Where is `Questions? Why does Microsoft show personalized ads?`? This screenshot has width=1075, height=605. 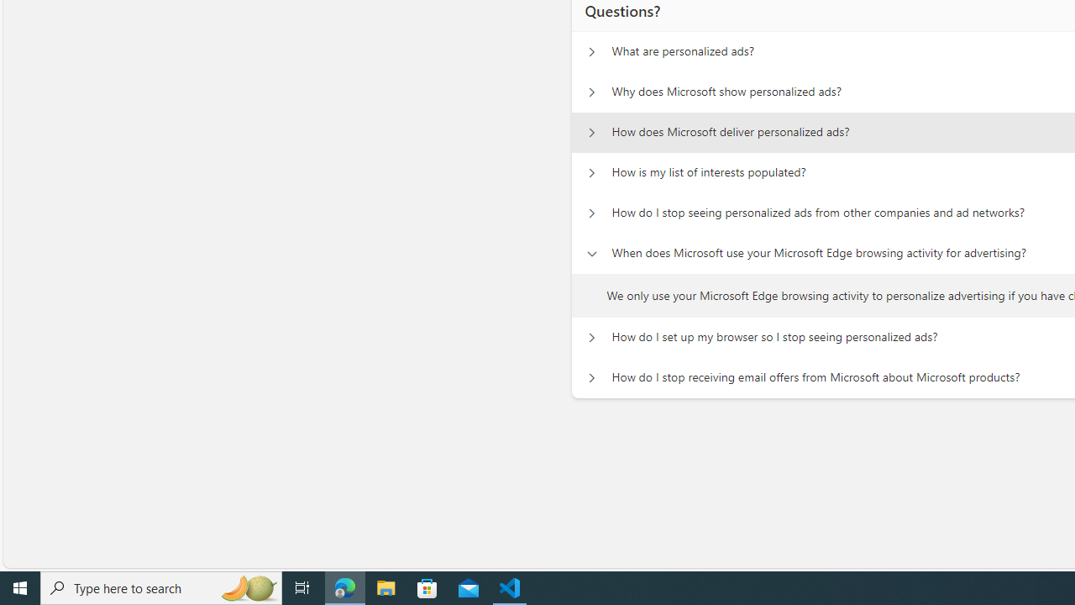 Questions? Why does Microsoft show personalized ads? is located at coordinates (591, 92).